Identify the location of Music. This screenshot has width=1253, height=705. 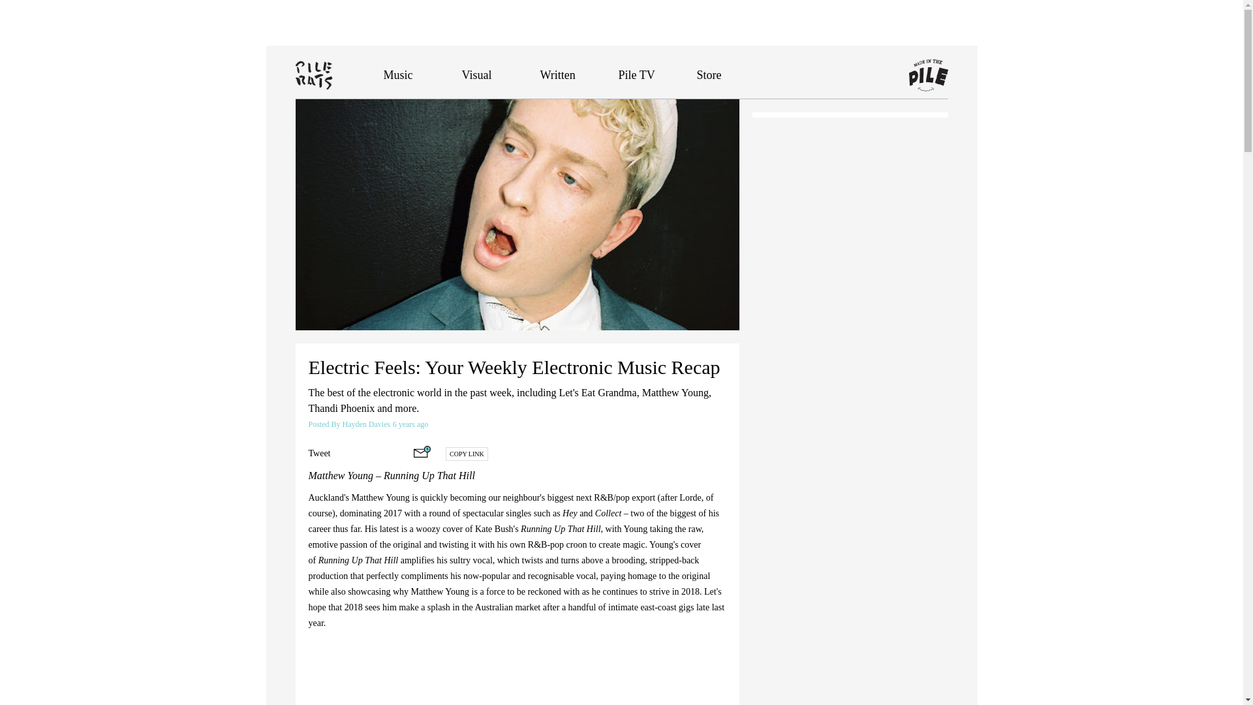
(398, 74).